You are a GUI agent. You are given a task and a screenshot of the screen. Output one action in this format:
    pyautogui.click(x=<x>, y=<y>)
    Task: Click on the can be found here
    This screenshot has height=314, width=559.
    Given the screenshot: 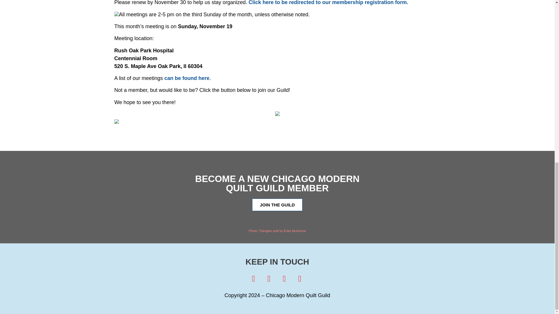 What is the action you would take?
    pyautogui.click(x=187, y=78)
    